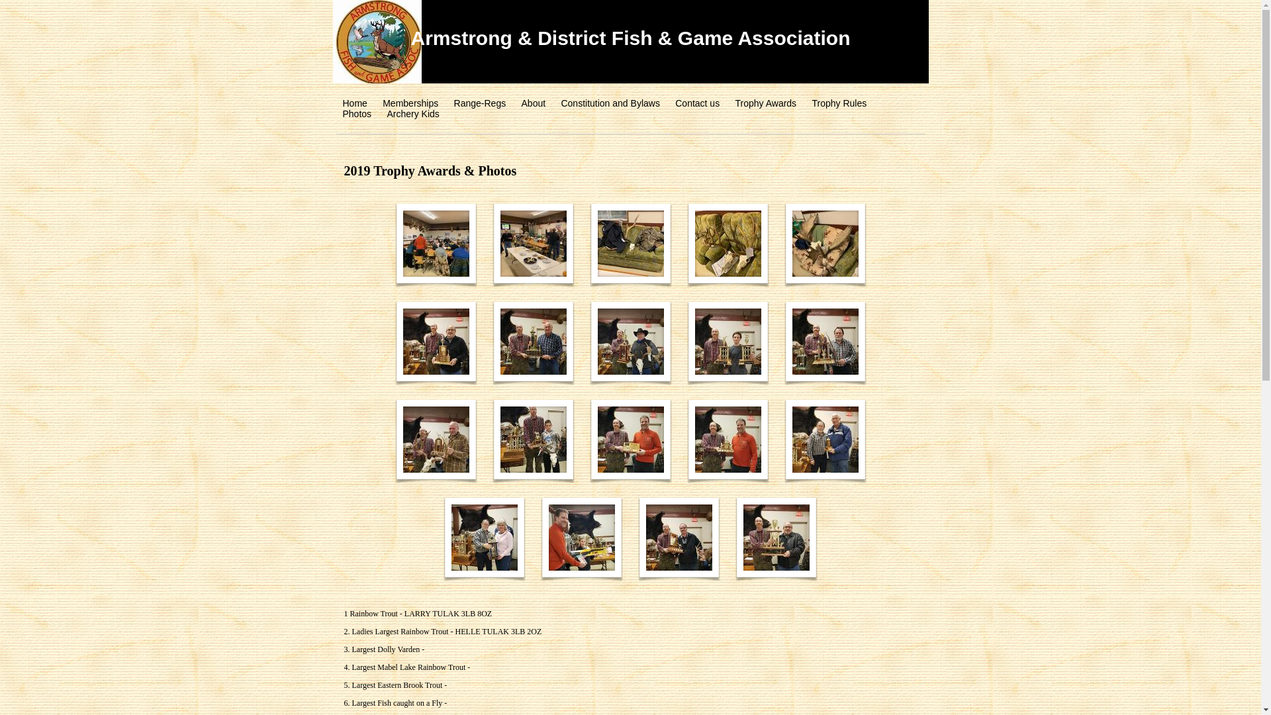 This screenshot has height=715, width=1271. Describe the element at coordinates (534, 103) in the screenshot. I see `About` at that location.